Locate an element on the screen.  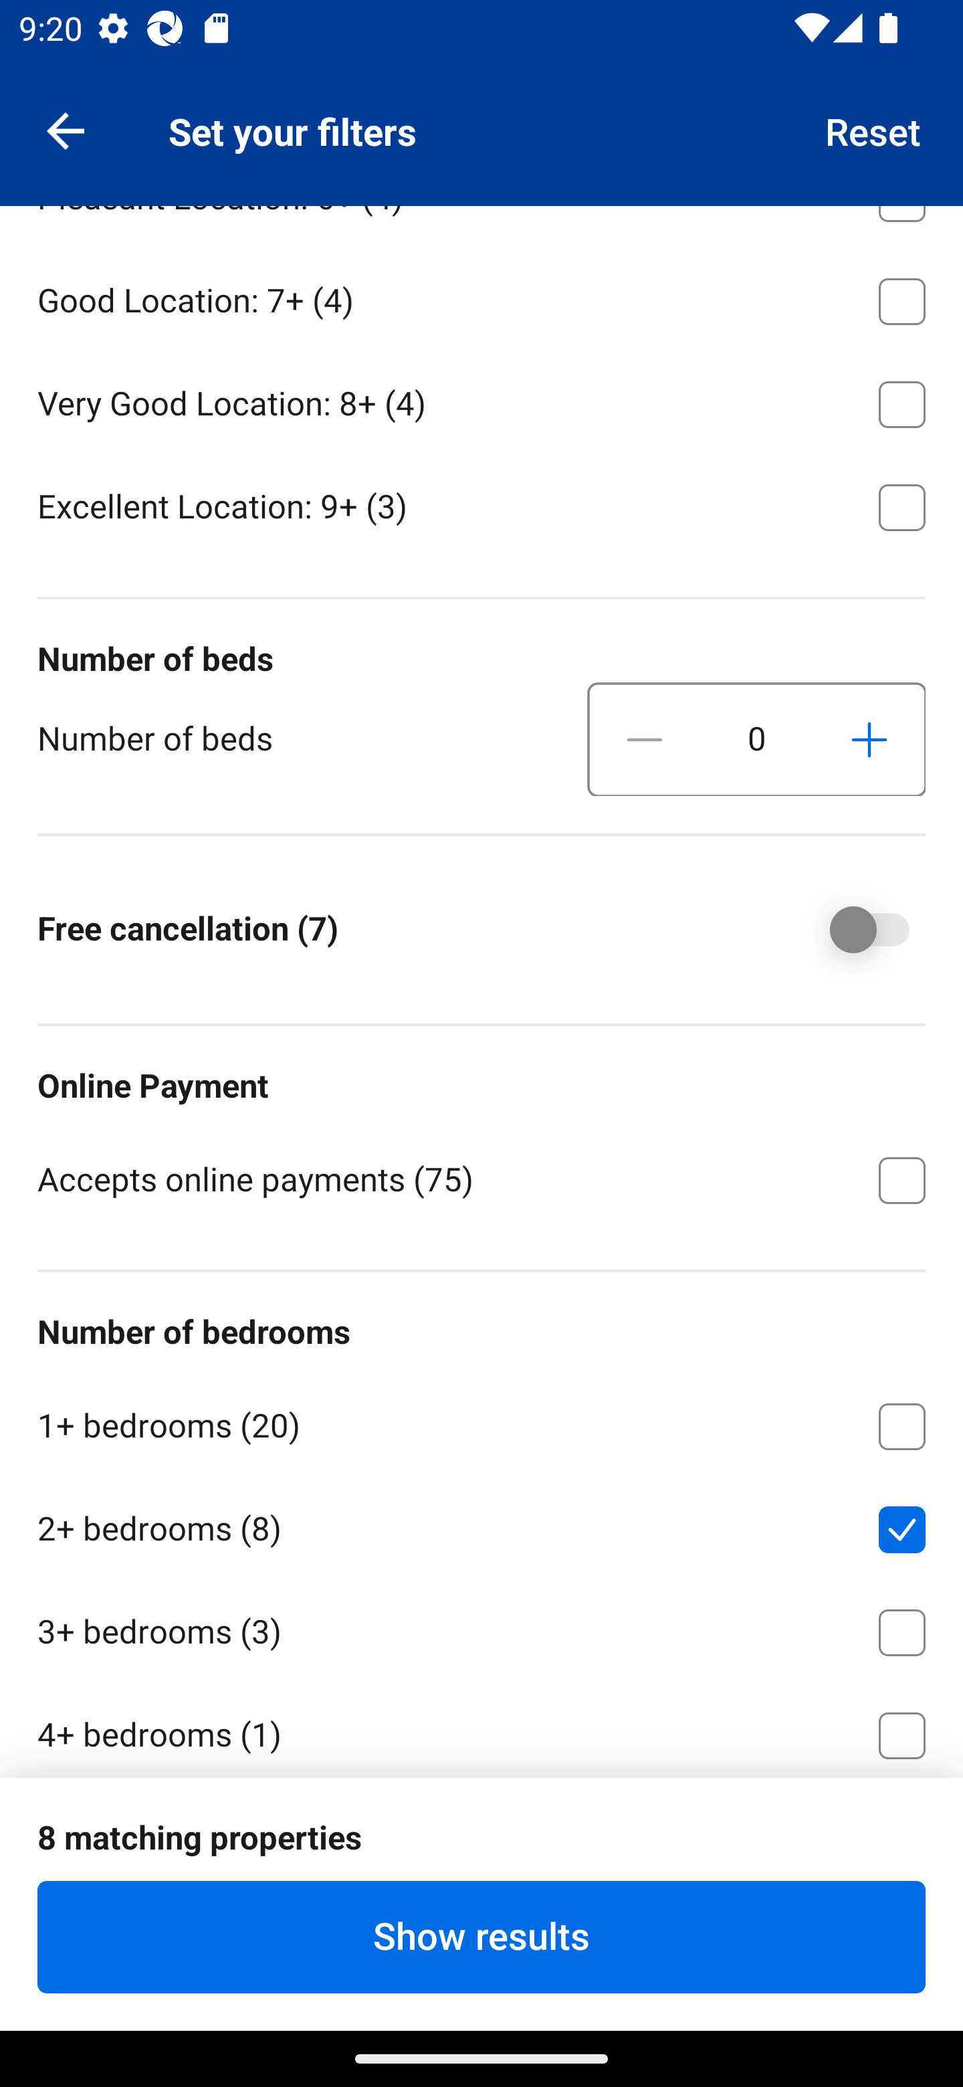
Reset is located at coordinates (873, 130).